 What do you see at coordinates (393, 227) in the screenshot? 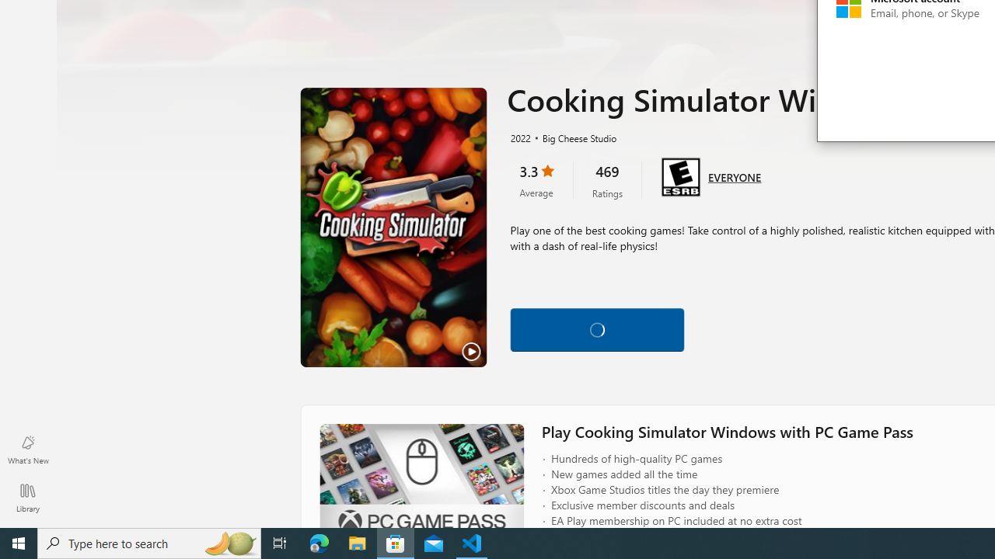
I see `Play Trailer` at bounding box center [393, 227].